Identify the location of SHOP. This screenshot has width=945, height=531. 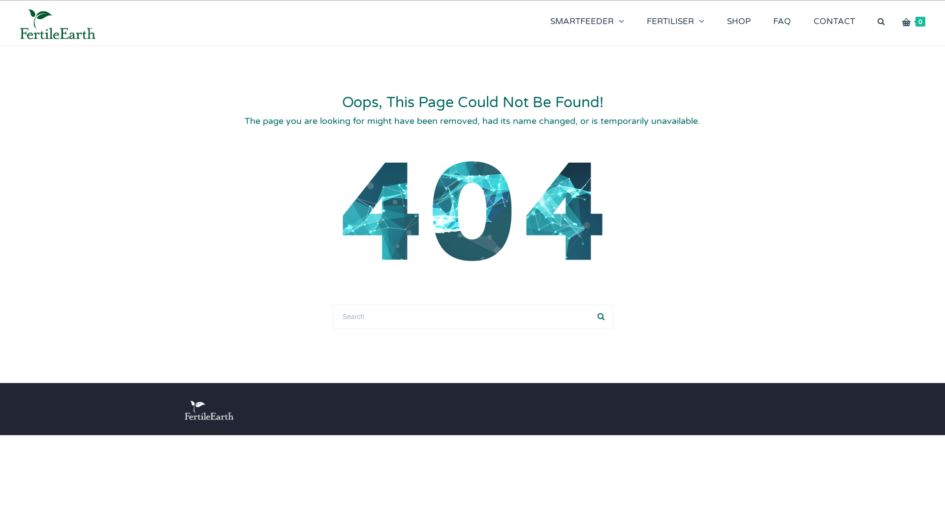
(739, 22).